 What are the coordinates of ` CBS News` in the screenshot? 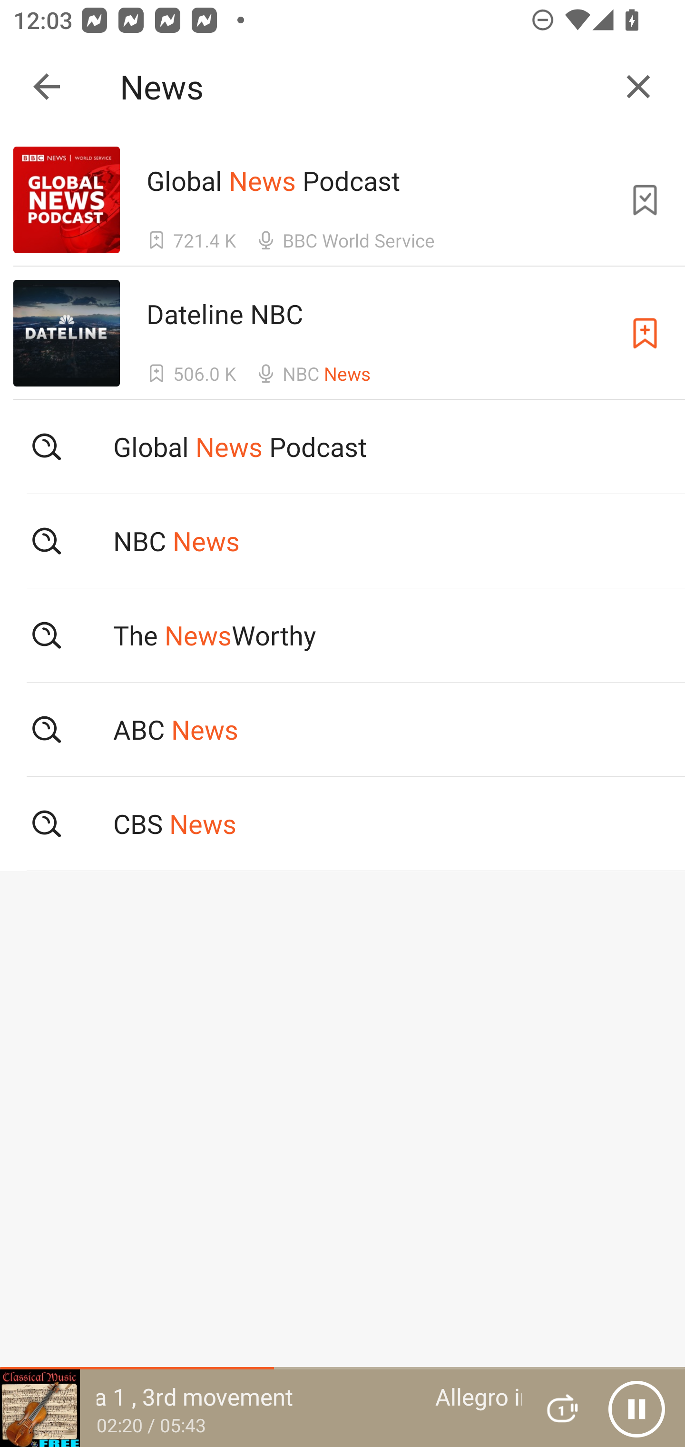 It's located at (342, 824).